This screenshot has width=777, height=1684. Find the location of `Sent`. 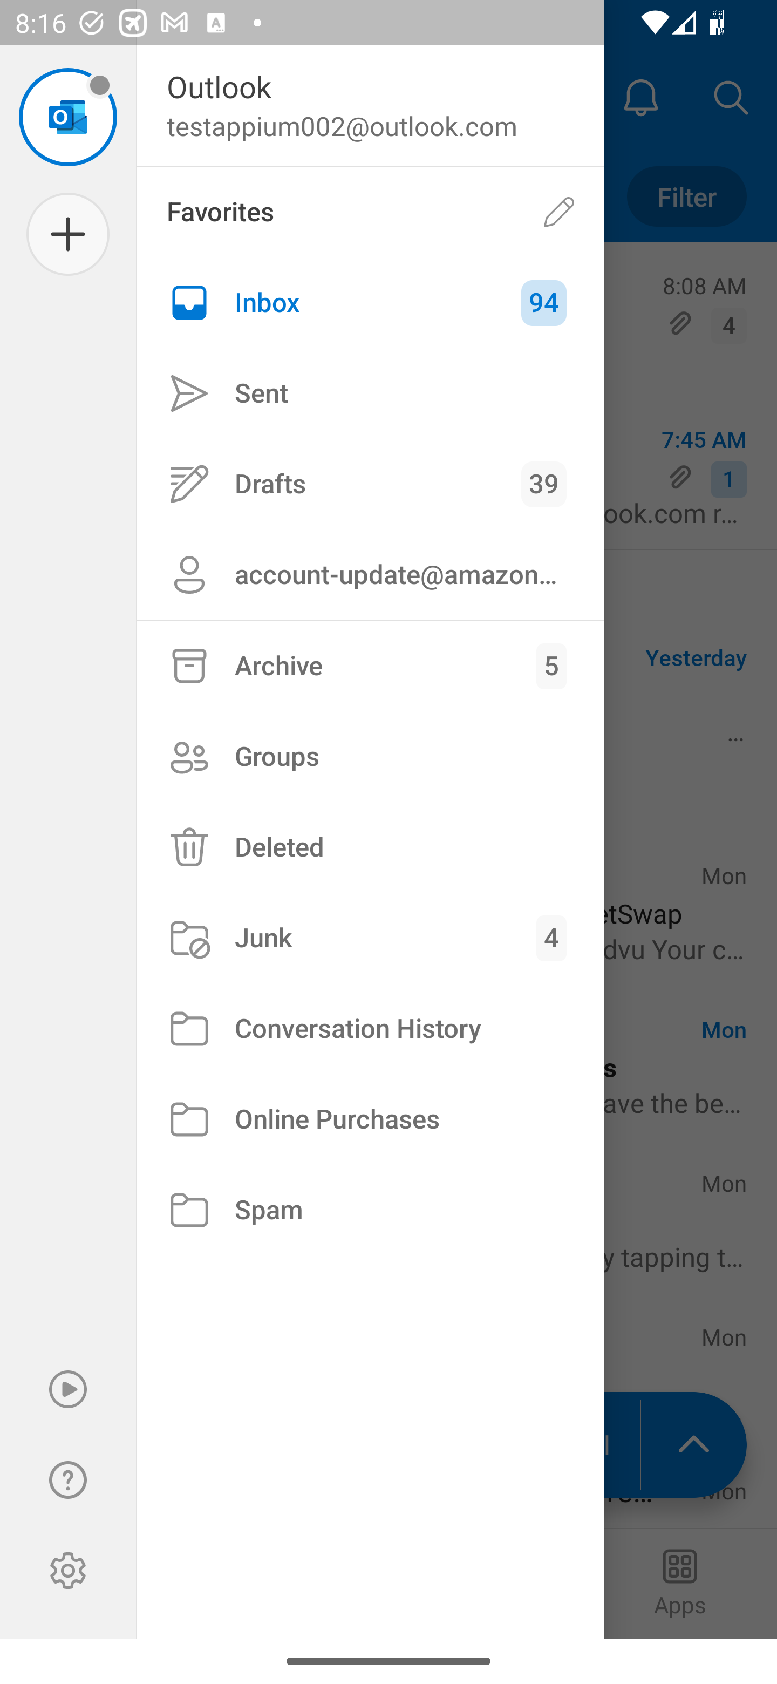

Sent is located at coordinates (370, 394).